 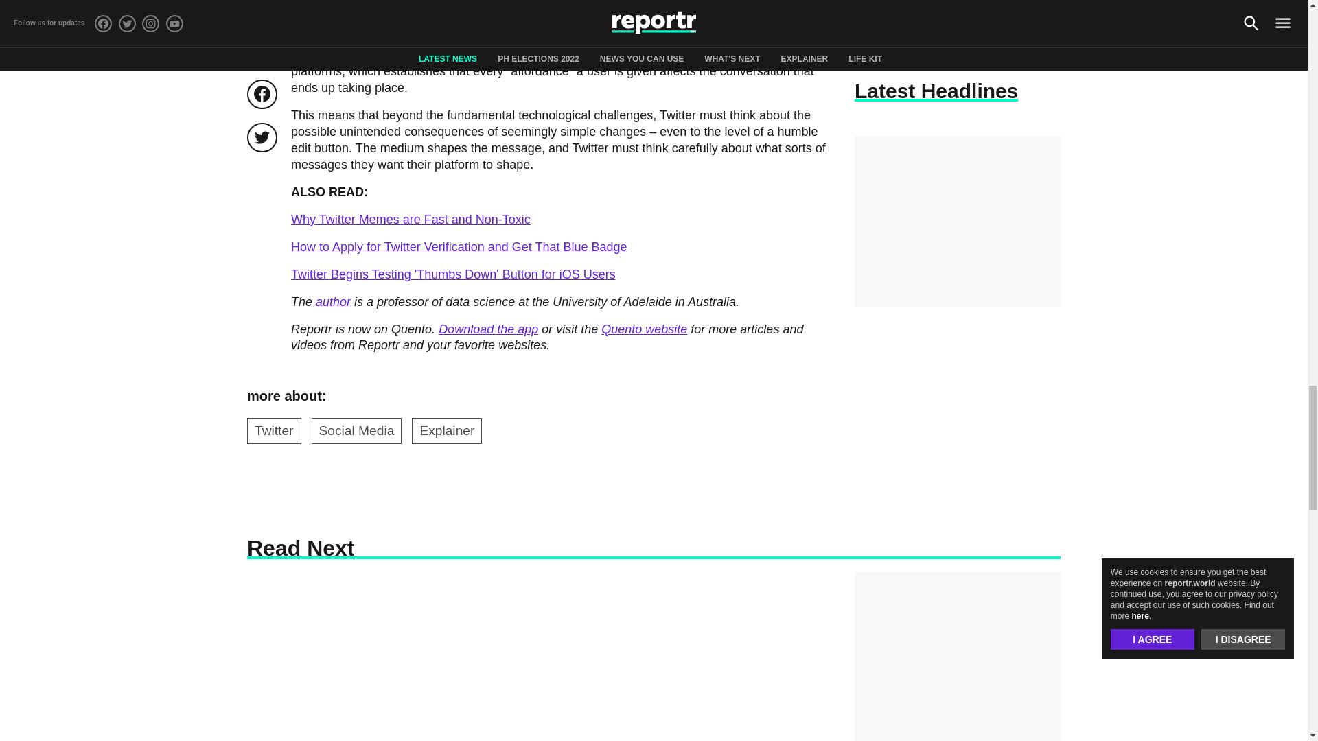 I want to click on author, so click(x=333, y=302).